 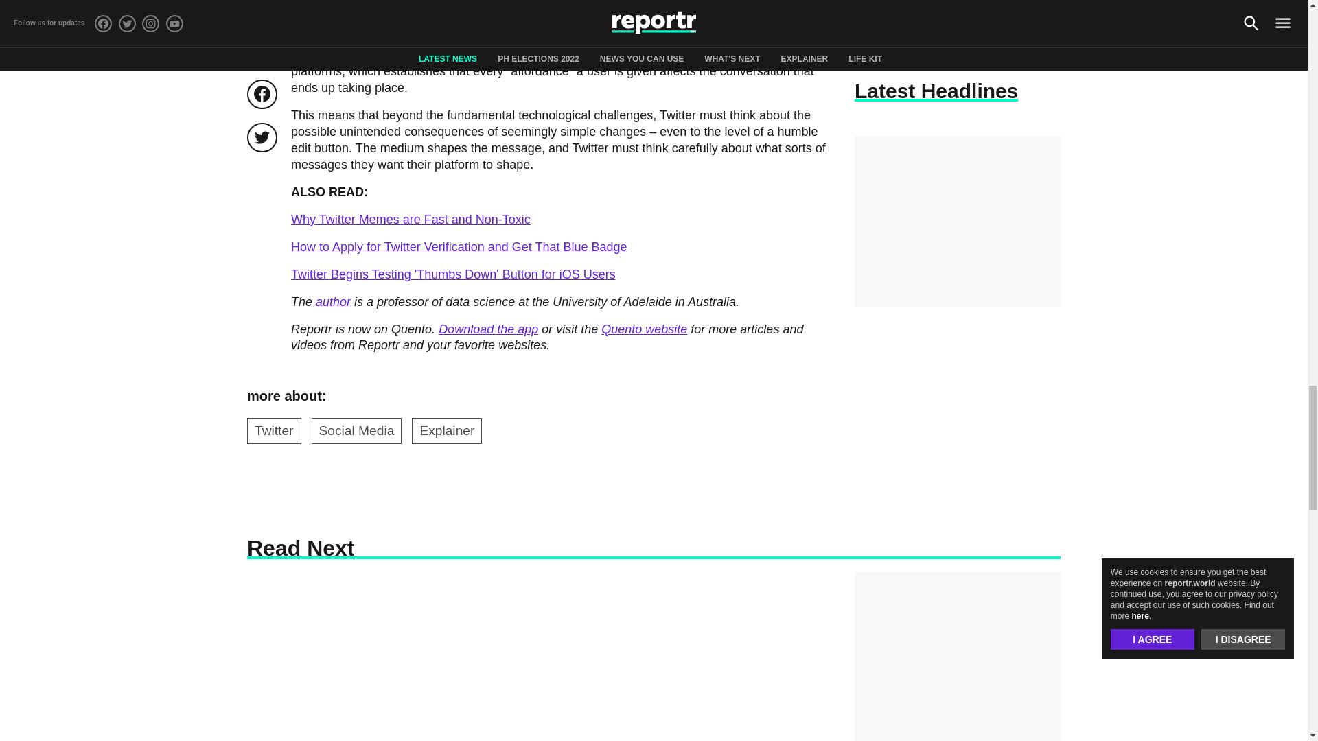 I want to click on author, so click(x=333, y=302).